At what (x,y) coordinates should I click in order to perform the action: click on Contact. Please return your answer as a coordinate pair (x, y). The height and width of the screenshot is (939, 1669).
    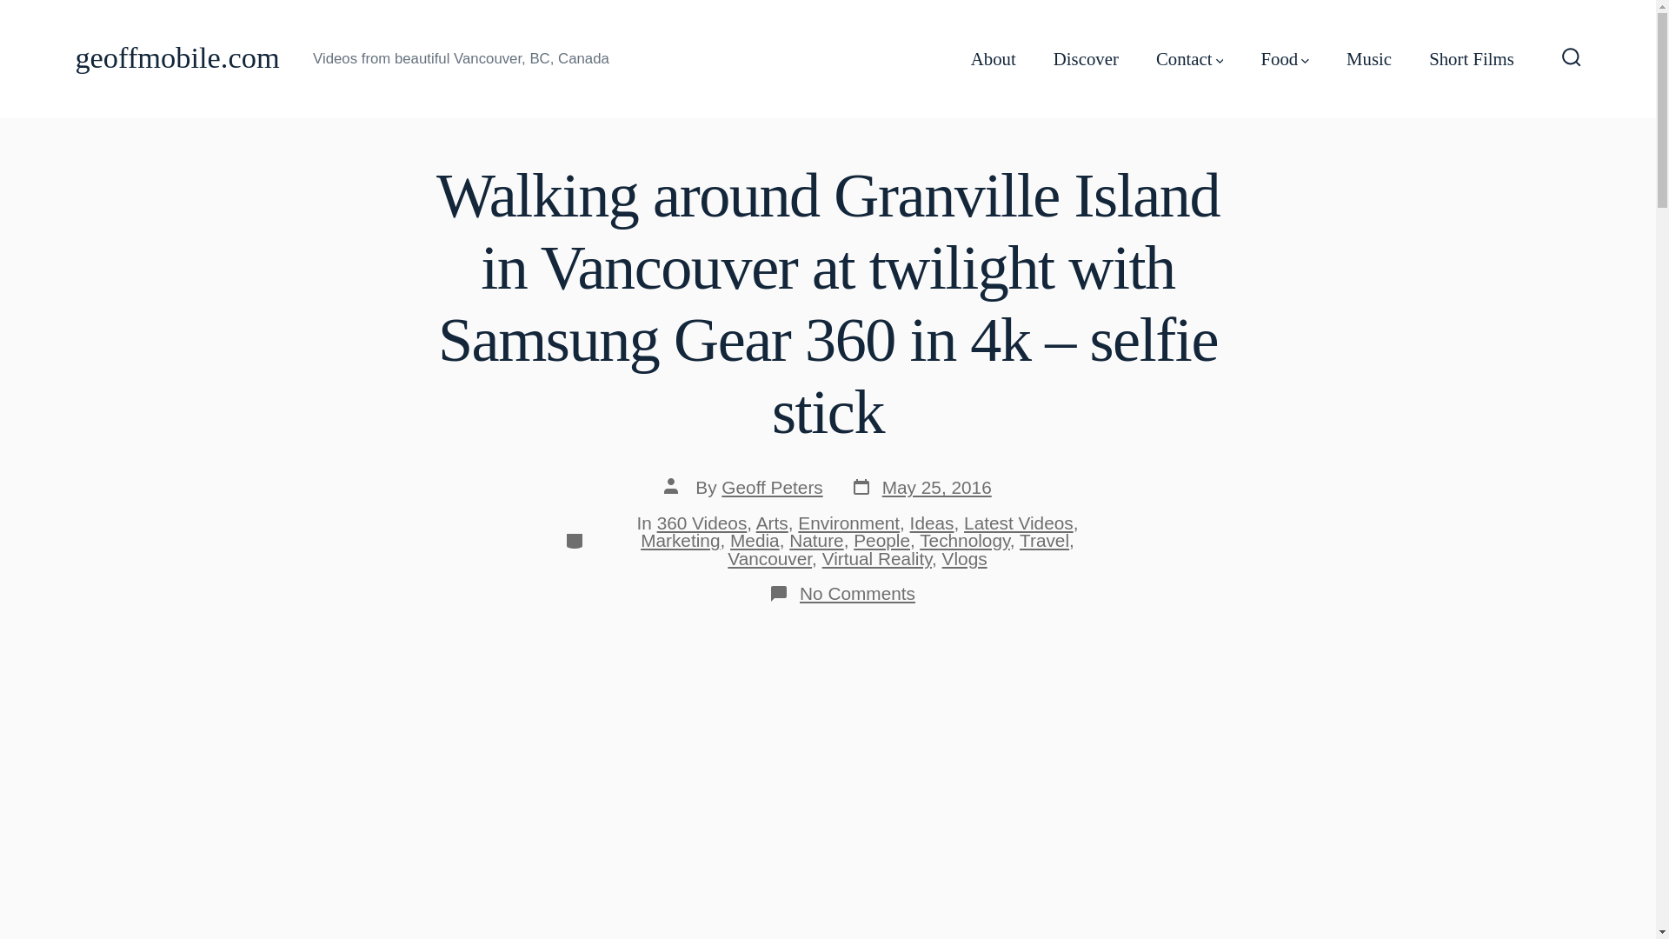
    Looking at the image, I should click on (1189, 59).